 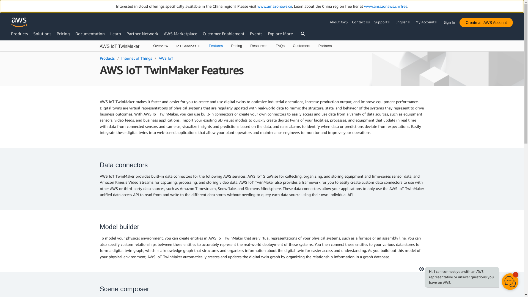 What do you see at coordinates (339, 22) in the screenshot?
I see `About AWS` at bounding box center [339, 22].